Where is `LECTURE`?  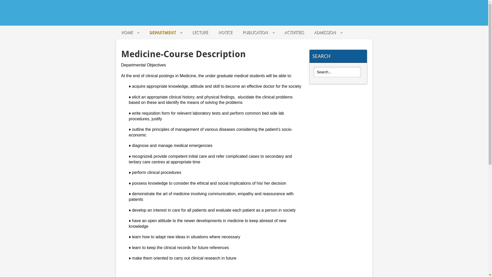
LECTURE is located at coordinates (200, 32).